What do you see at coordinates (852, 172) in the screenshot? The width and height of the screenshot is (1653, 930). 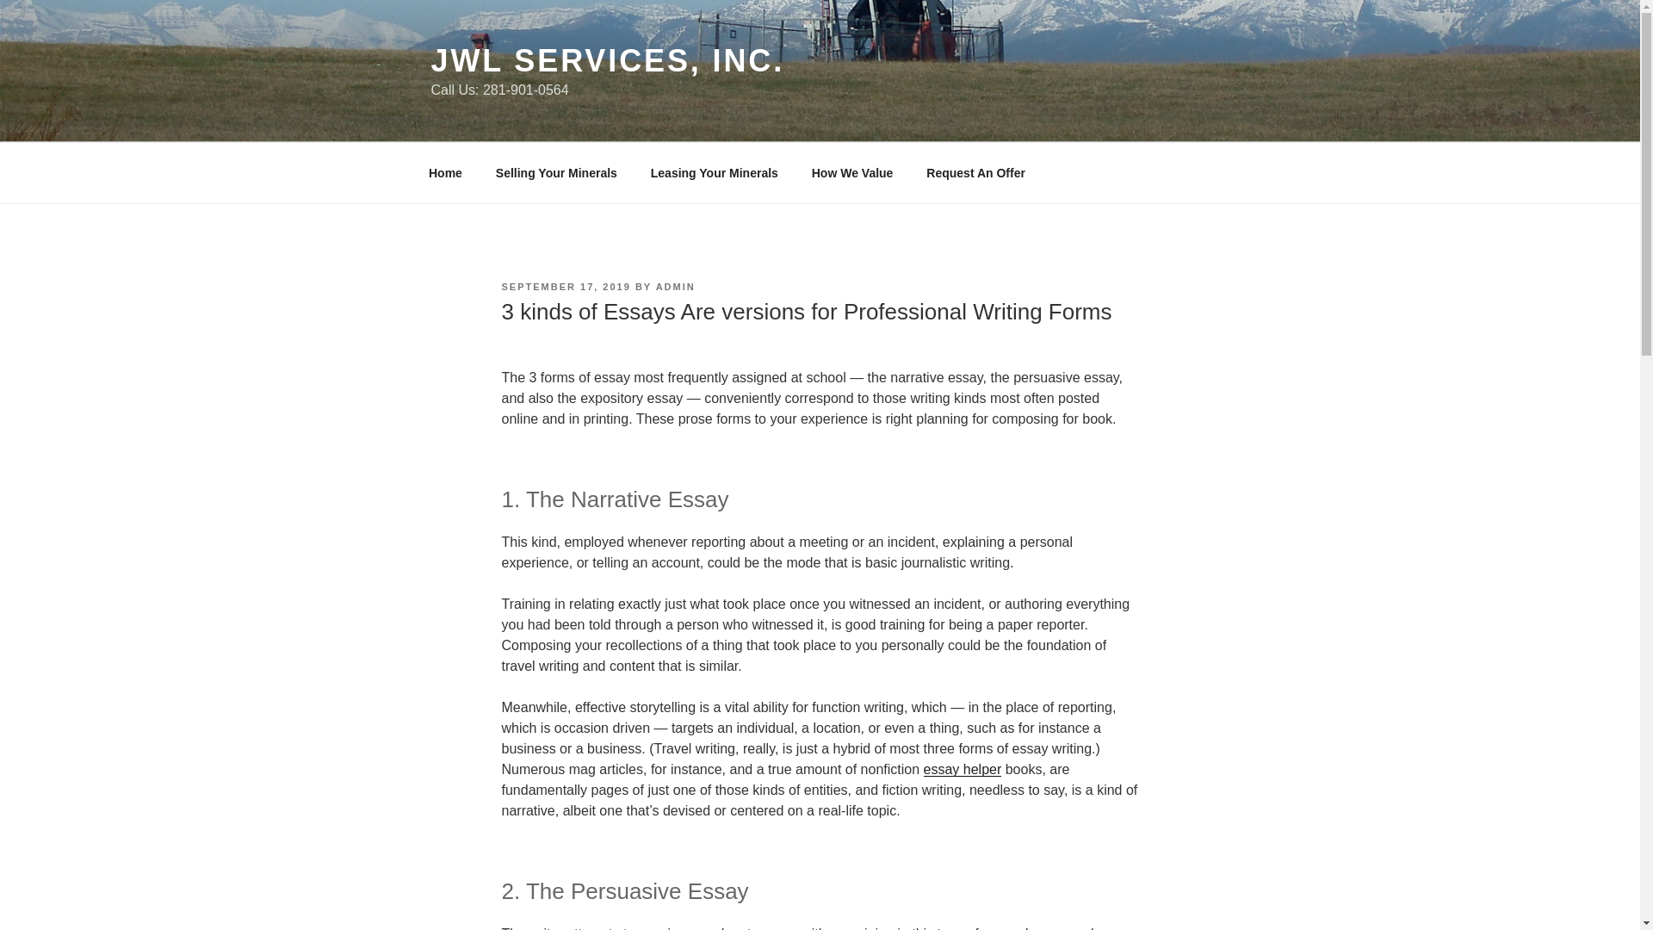 I see `How We Value` at bounding box center [852, 172].